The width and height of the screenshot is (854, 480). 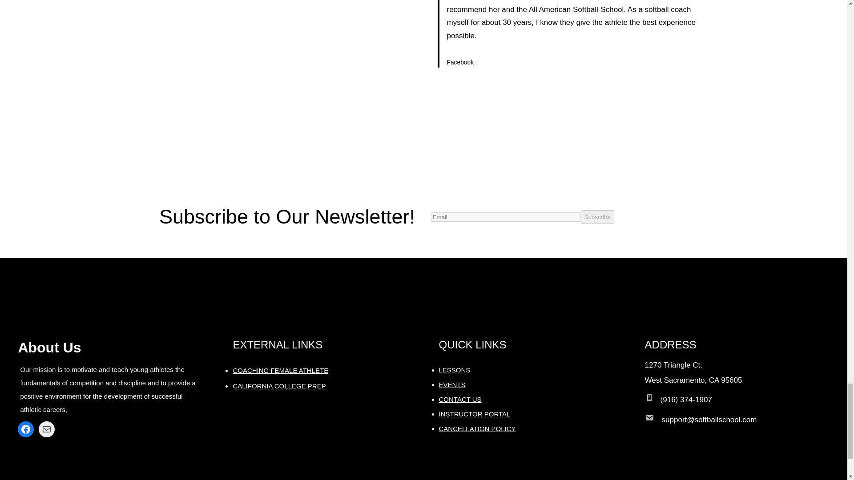 What do you see at coordinates (278, 386) in the screenshot?
I see `CALIFORNIA COLLEGE PREP` at bounding box center [278, 386].